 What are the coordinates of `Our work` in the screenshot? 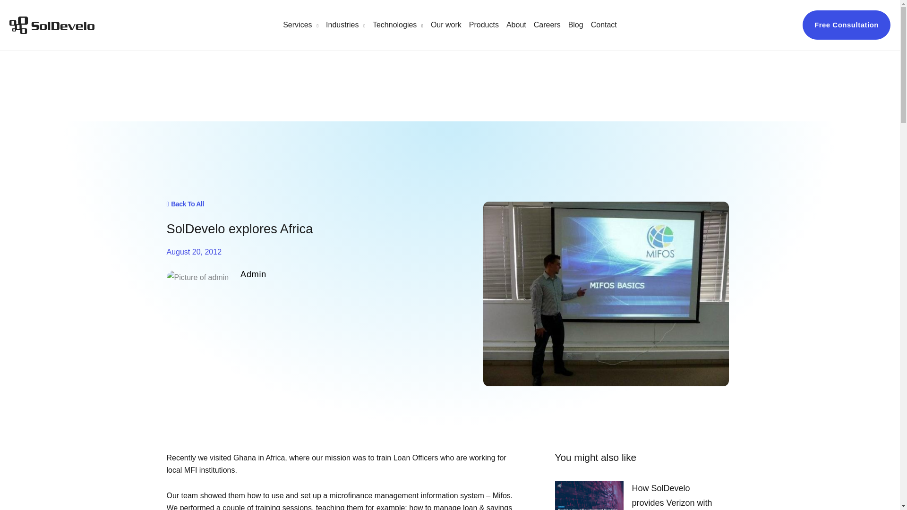 It's located at (446, 25).